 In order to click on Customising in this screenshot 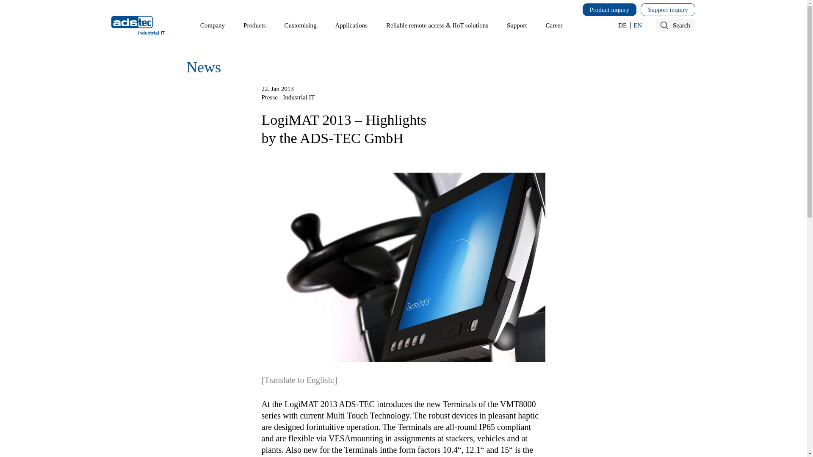, I will do `click(301, 25)`.